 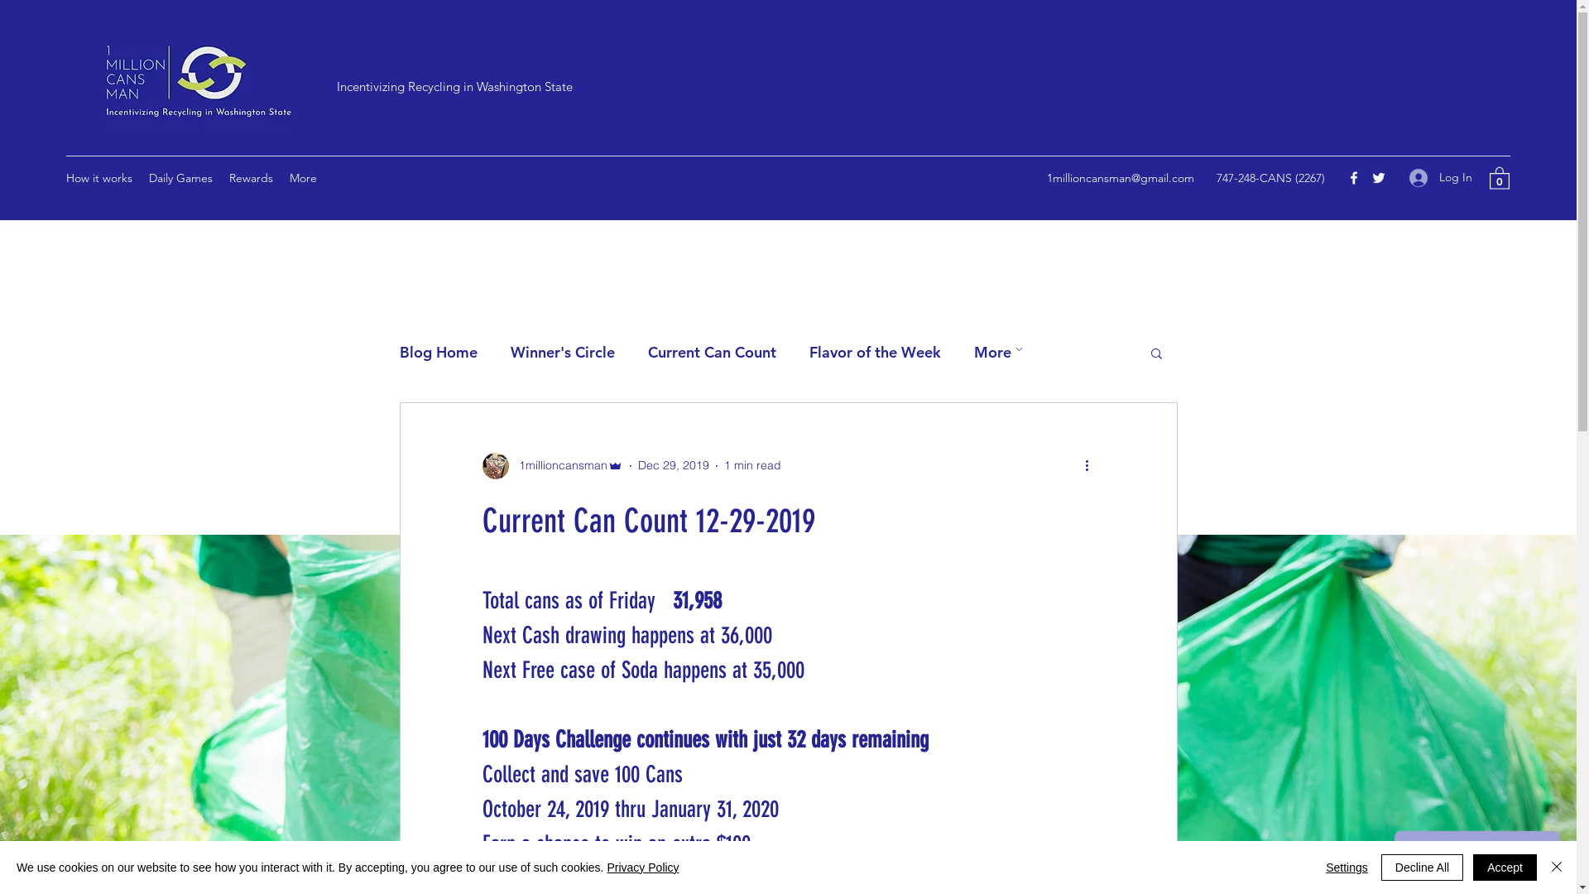 What do you see at coordinates (1121, 178) in the screenshot?
I see `1millioncansman@gmail.com` at bounding box center [1121, 178].